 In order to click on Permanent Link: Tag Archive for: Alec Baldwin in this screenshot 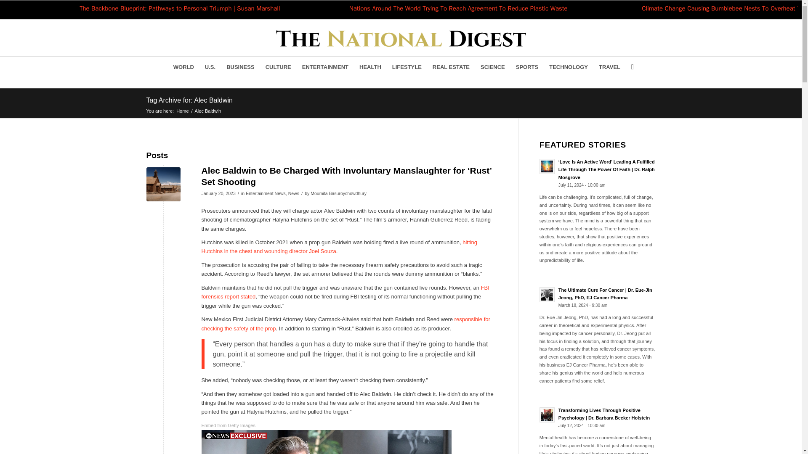, I will do `click(189, 100)`.